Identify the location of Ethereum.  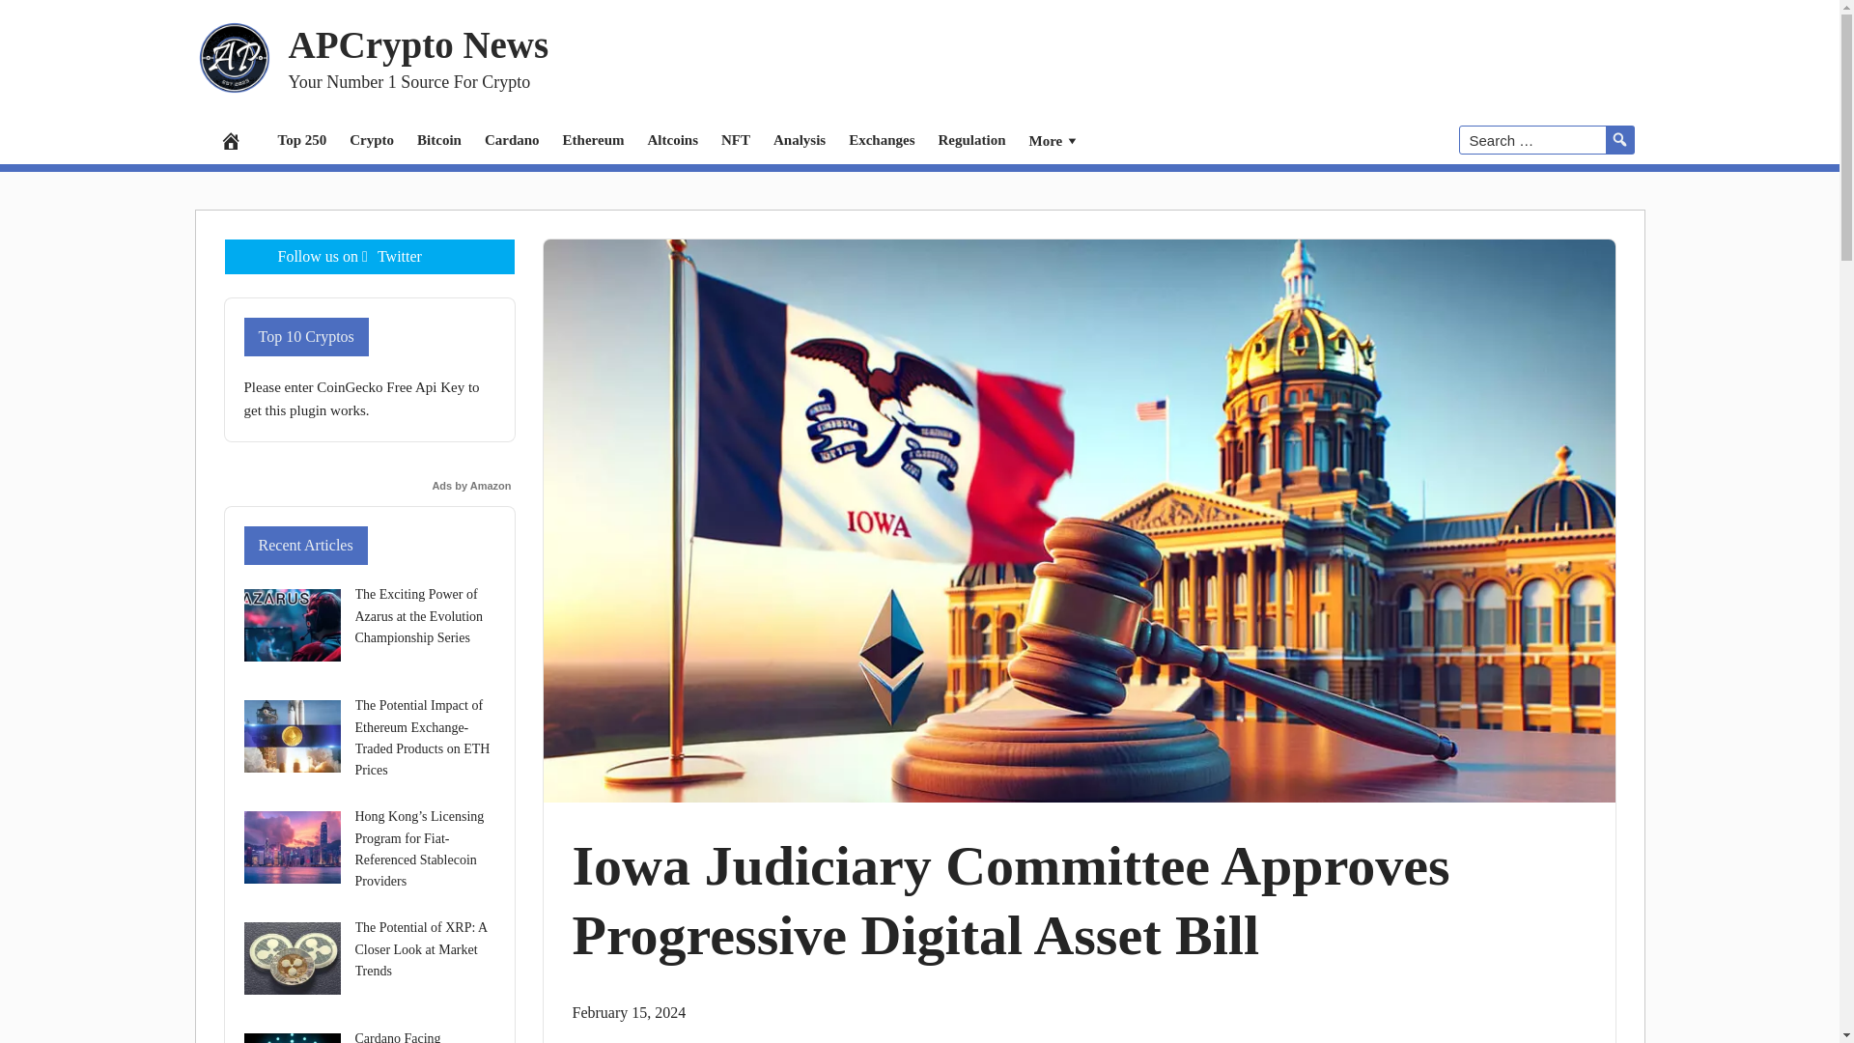
(593, 139).